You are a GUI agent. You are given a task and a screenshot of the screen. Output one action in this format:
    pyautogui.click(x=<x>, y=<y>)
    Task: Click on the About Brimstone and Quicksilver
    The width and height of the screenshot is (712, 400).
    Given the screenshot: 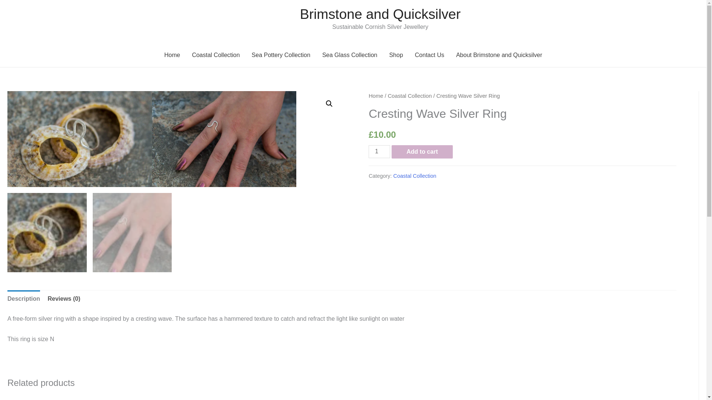 What is the action you would take?
    pyautogui.click(x=499, y=55)
    